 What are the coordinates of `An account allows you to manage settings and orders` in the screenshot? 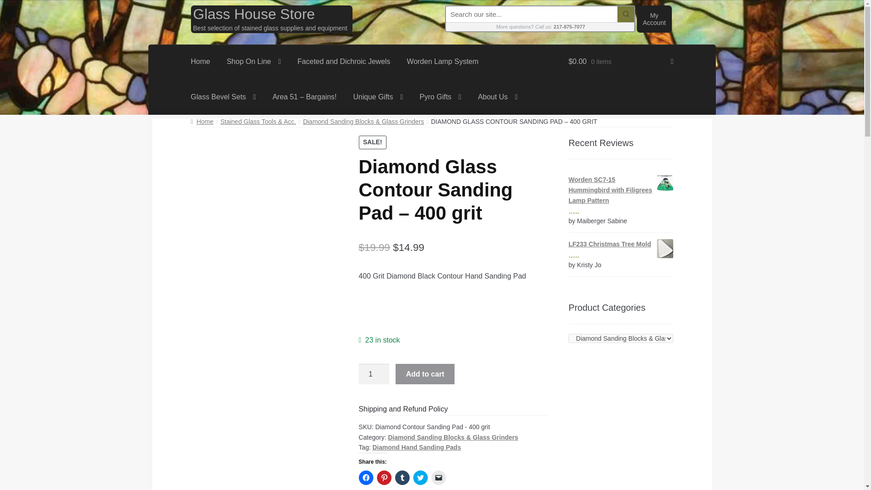 It's located at (654, 19).